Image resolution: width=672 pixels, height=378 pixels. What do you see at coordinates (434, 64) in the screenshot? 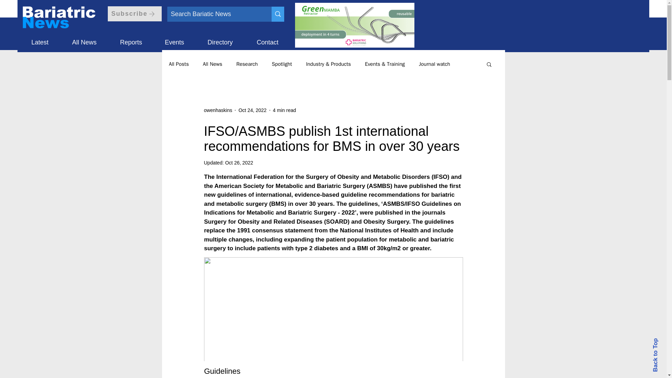
I see `Journal watch` at bounding box center [434, 64].